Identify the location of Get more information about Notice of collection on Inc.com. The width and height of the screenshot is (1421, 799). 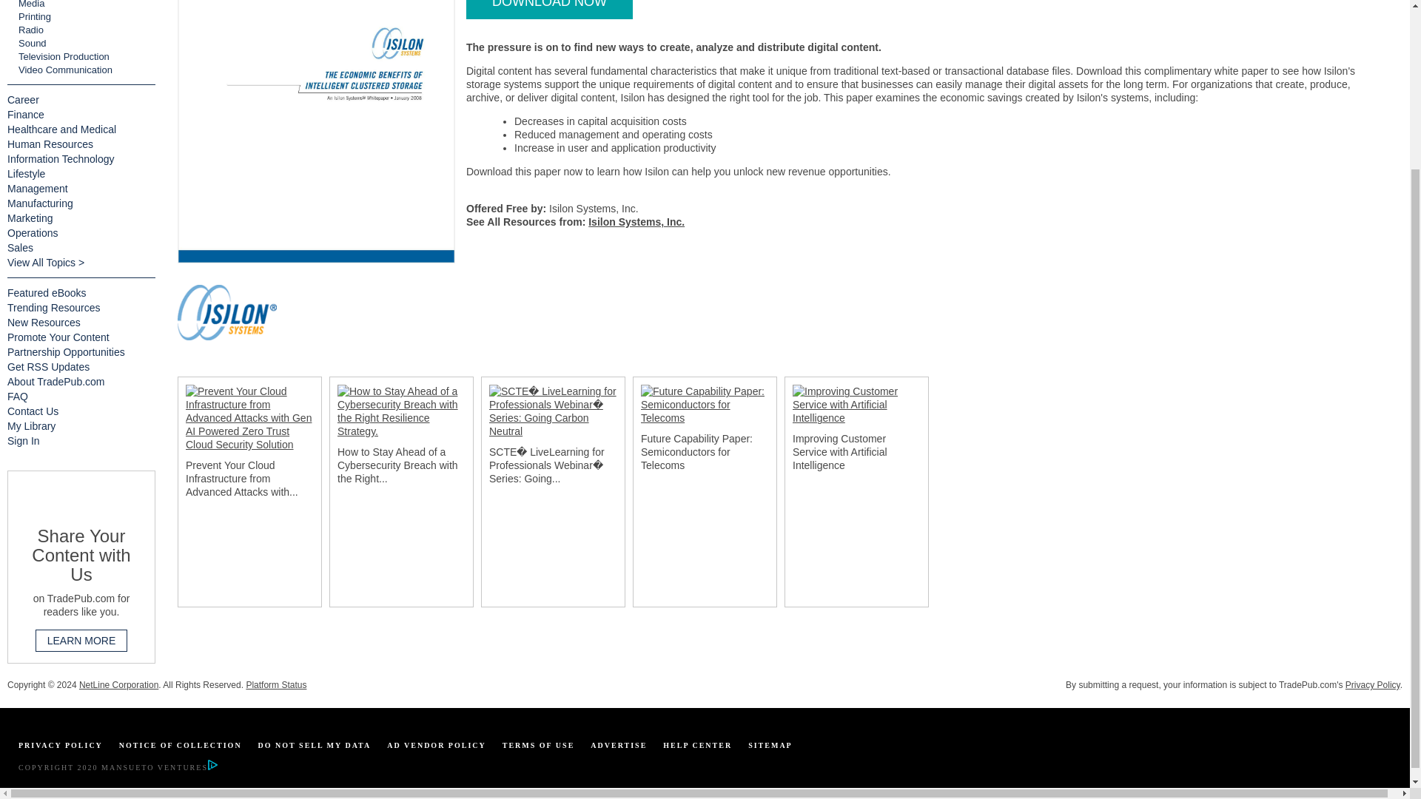
(181, 746).